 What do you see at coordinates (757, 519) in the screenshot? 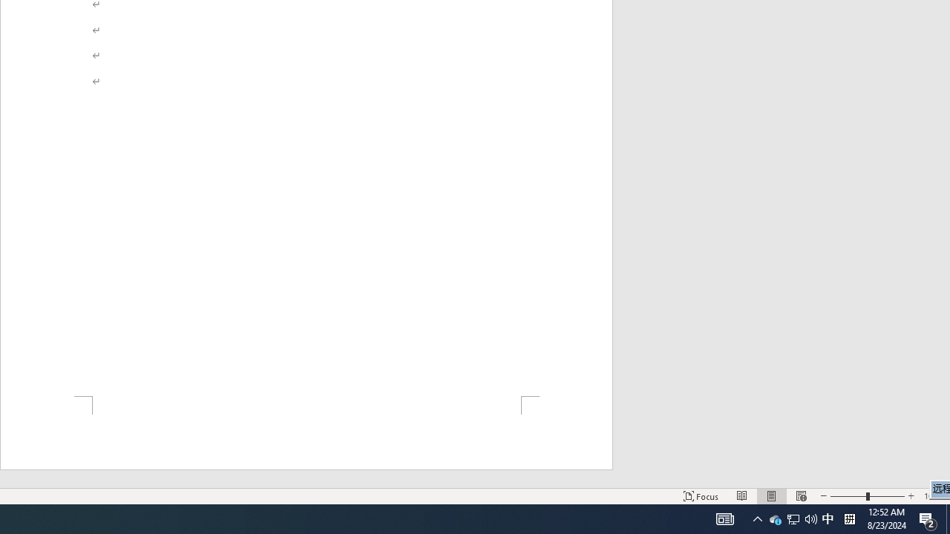
I see `Zoom` at bounding box center [757, 519].